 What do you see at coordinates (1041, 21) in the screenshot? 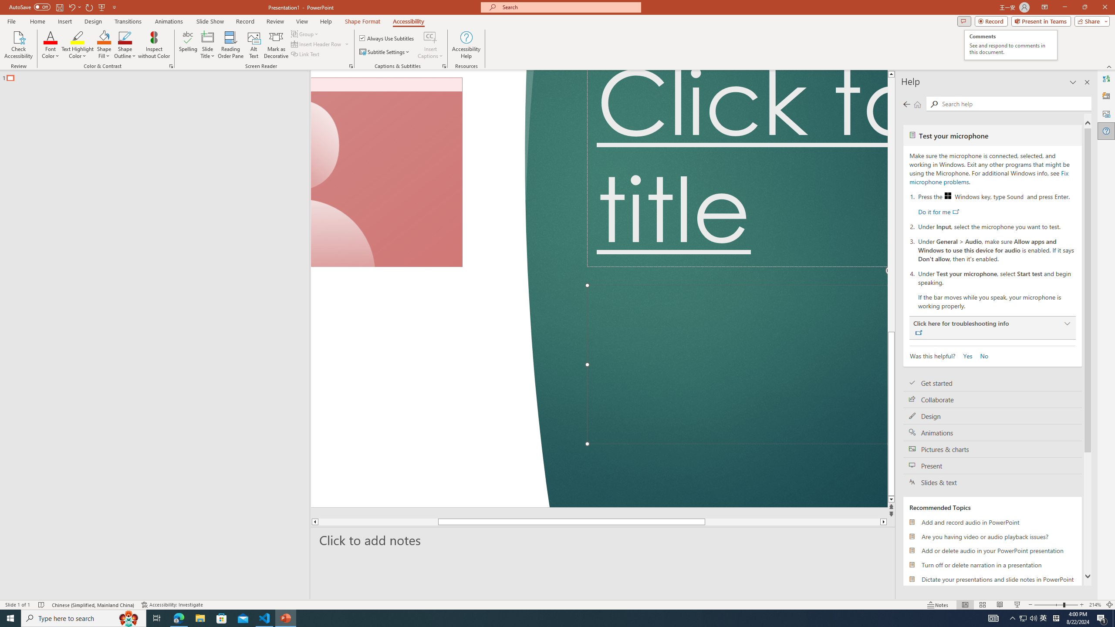
I see `Present in Teams` at bounding box center [1041, 21].